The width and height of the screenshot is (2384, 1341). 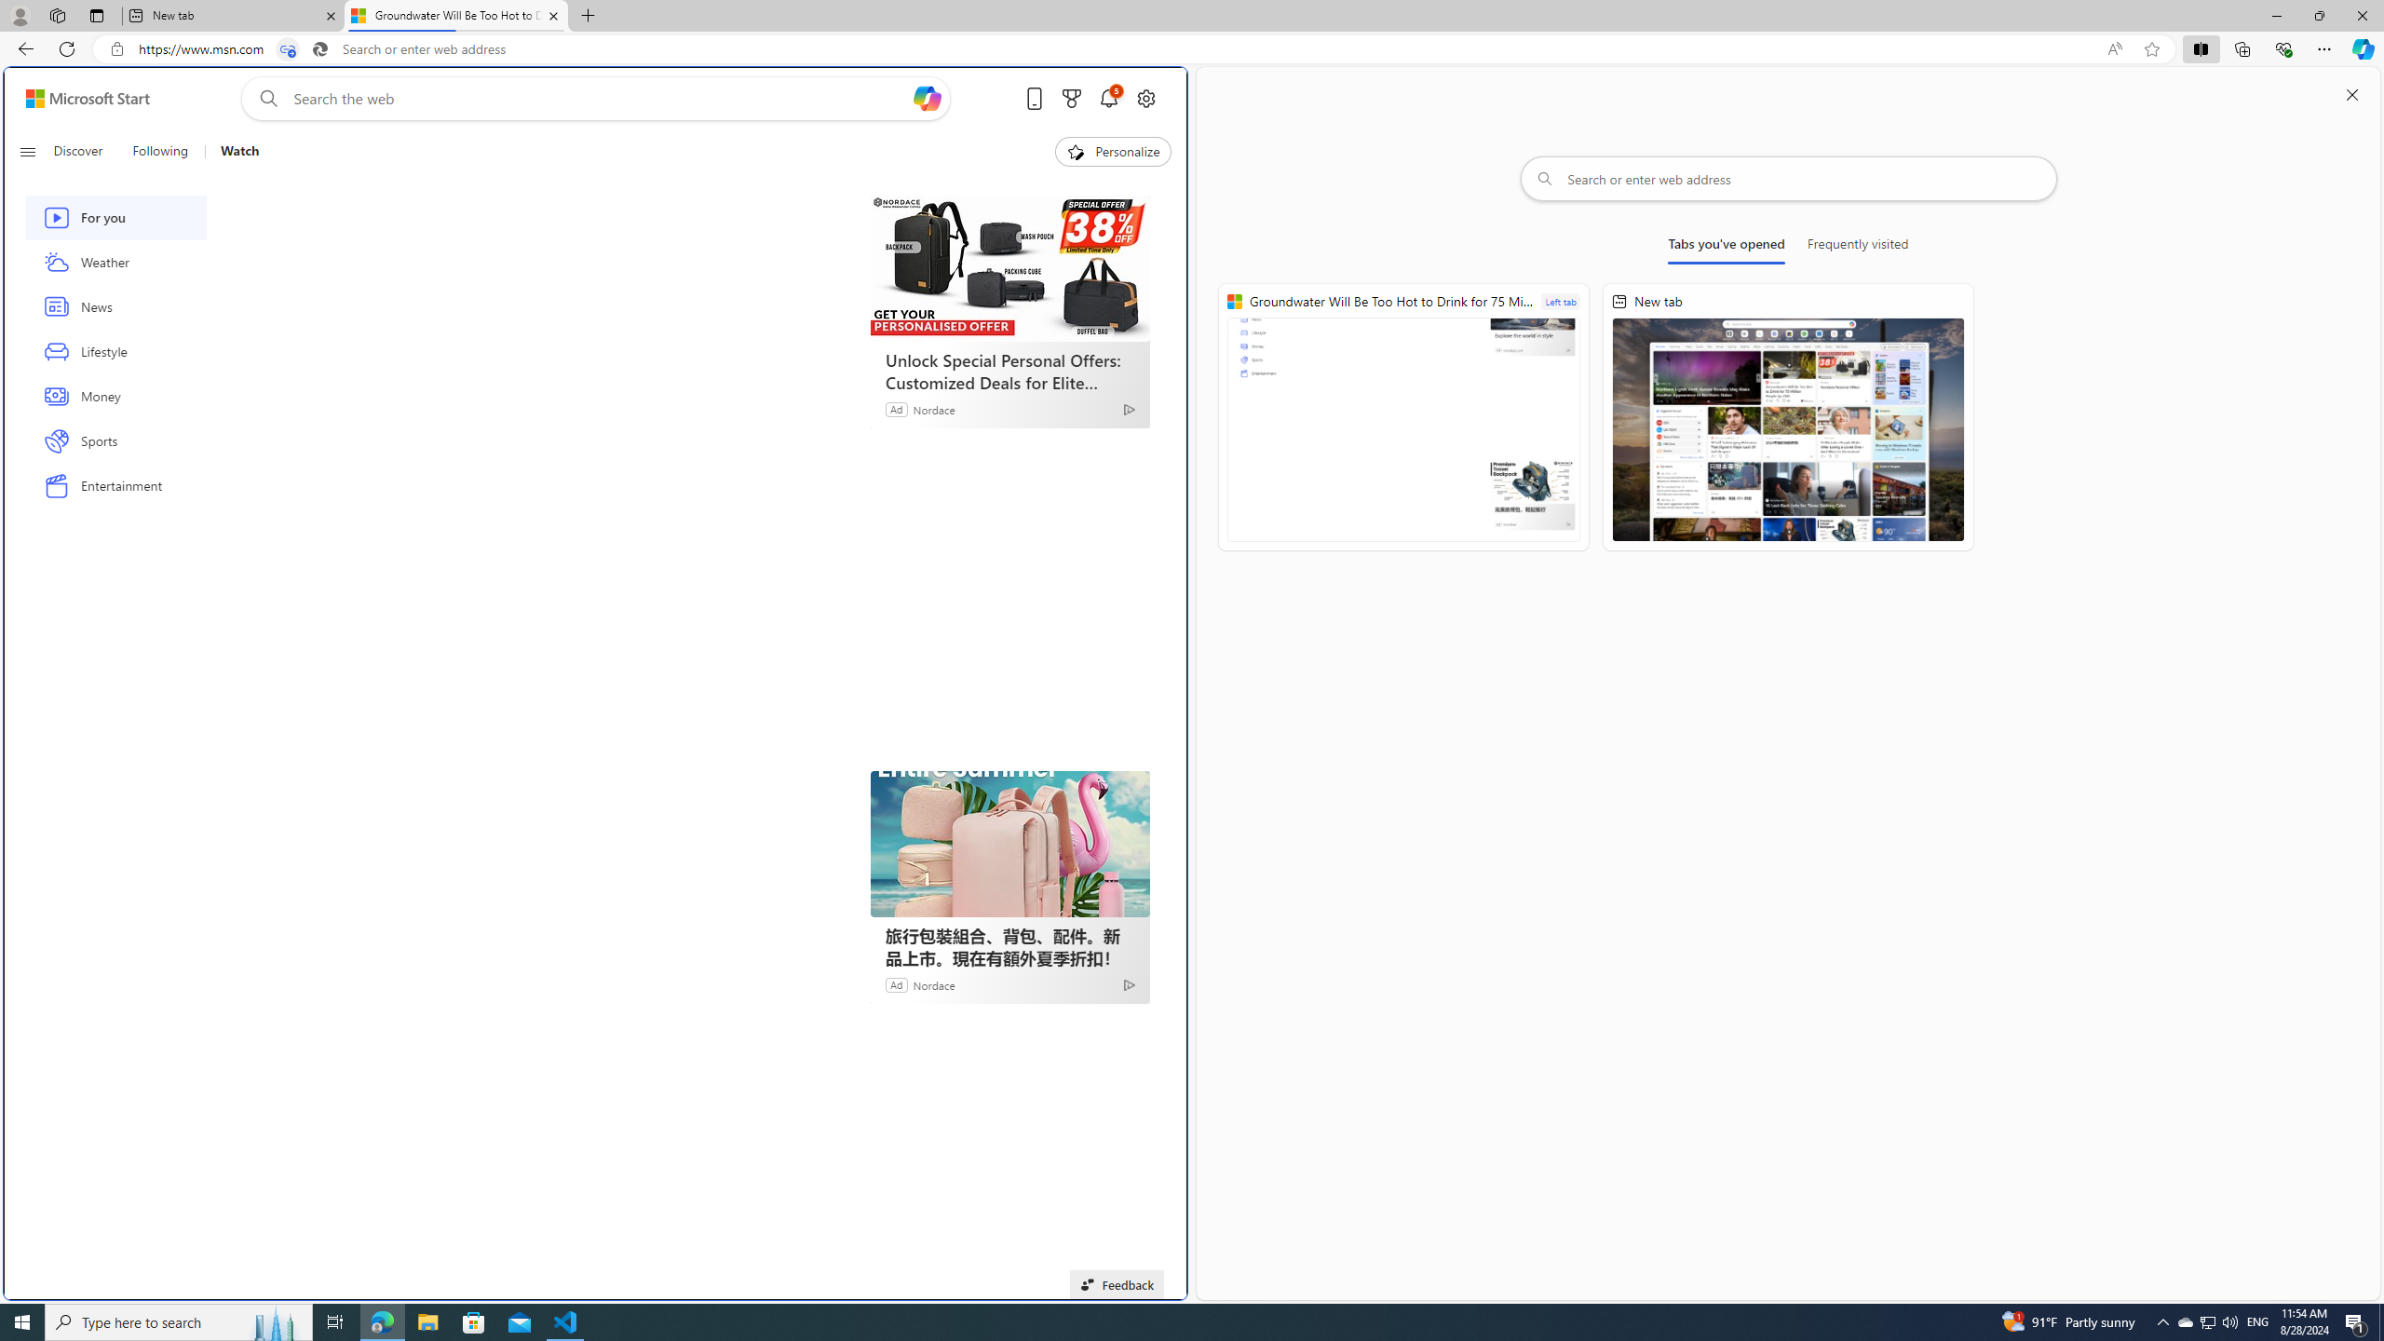 I want to click on Open navigation menu, so click(x=27, y=151).